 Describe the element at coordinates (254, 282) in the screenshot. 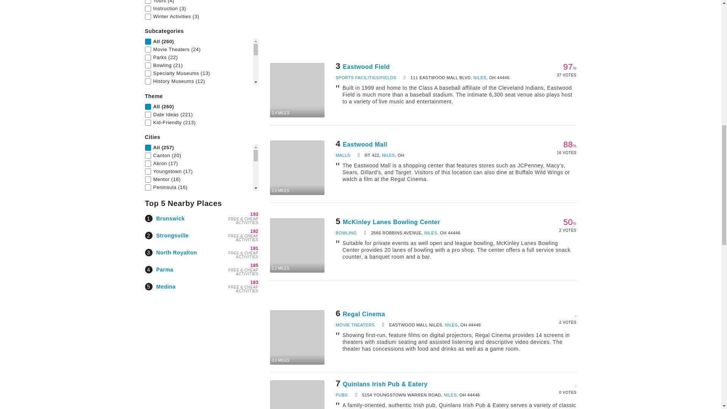

I see `183` at that location.